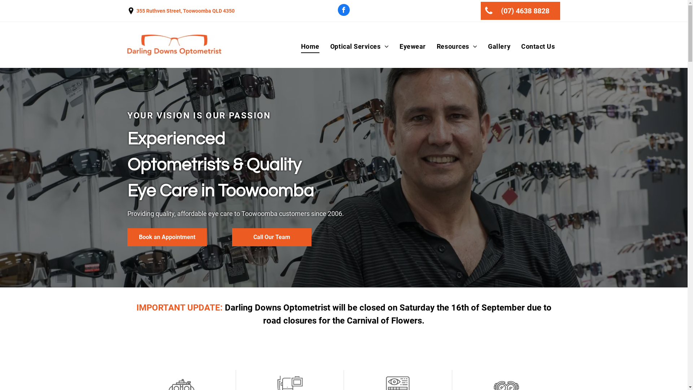 Image resolution: width=693 pixels, height=390 pixels. What do you see at coordinates (167, 237) in the screenshot?
I see `Book an Appointment` at bounding box center [167, 237].